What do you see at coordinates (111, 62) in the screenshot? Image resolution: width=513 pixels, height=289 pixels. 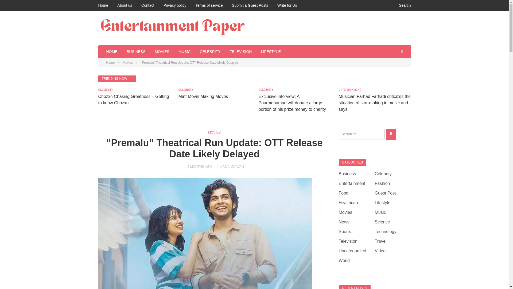 I see `Home` at bounding box center [111, 62].